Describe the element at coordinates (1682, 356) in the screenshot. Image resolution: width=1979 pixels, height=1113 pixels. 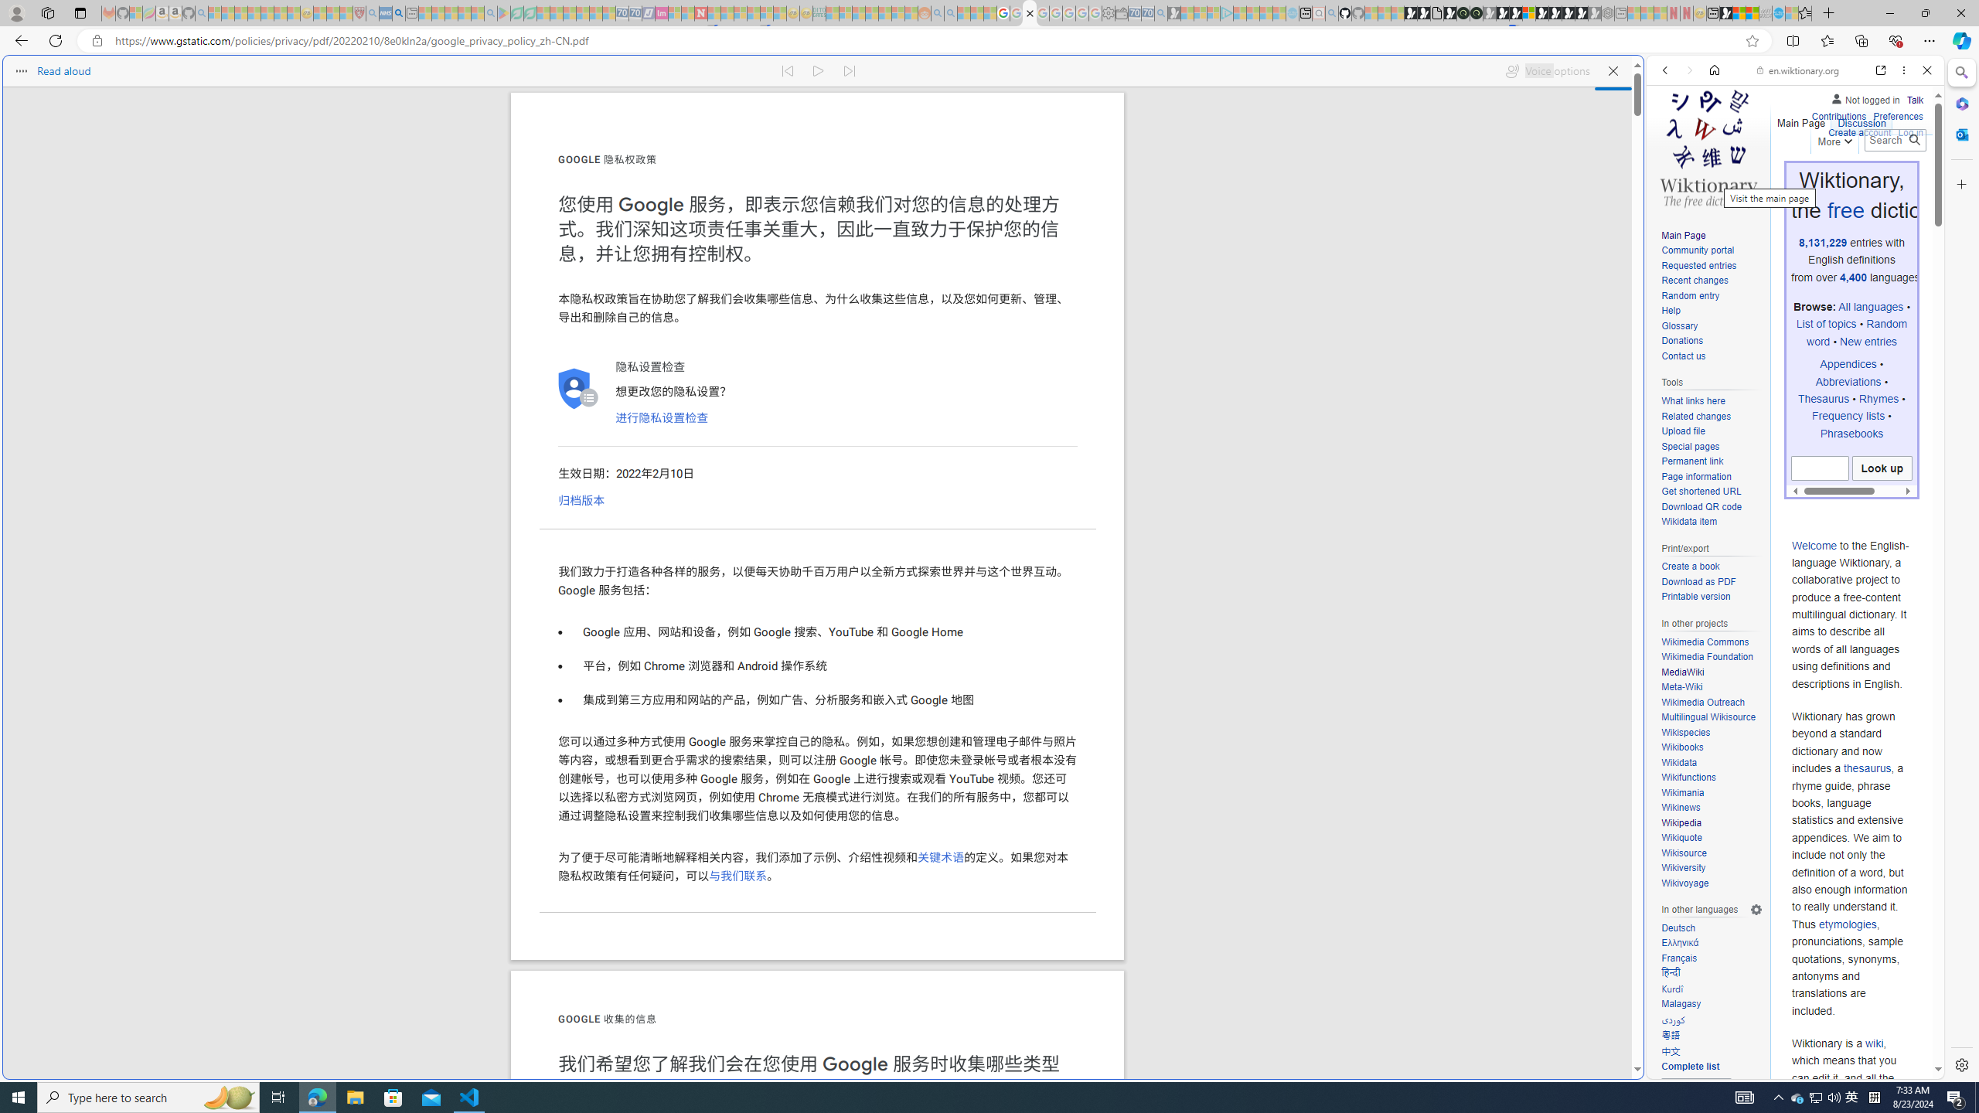
I see `Contact us` at that location.